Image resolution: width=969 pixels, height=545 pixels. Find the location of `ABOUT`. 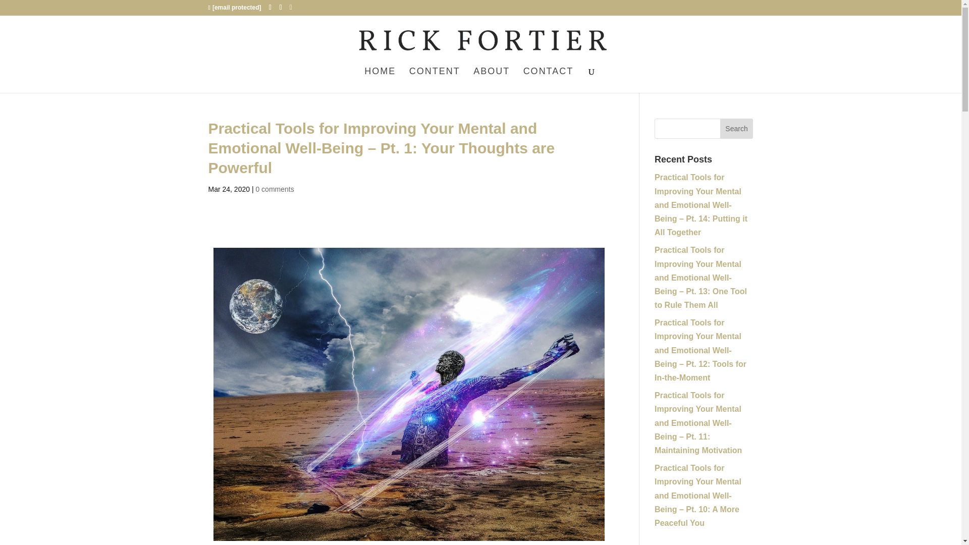

ABOUT is located at coordinates (492, 80).